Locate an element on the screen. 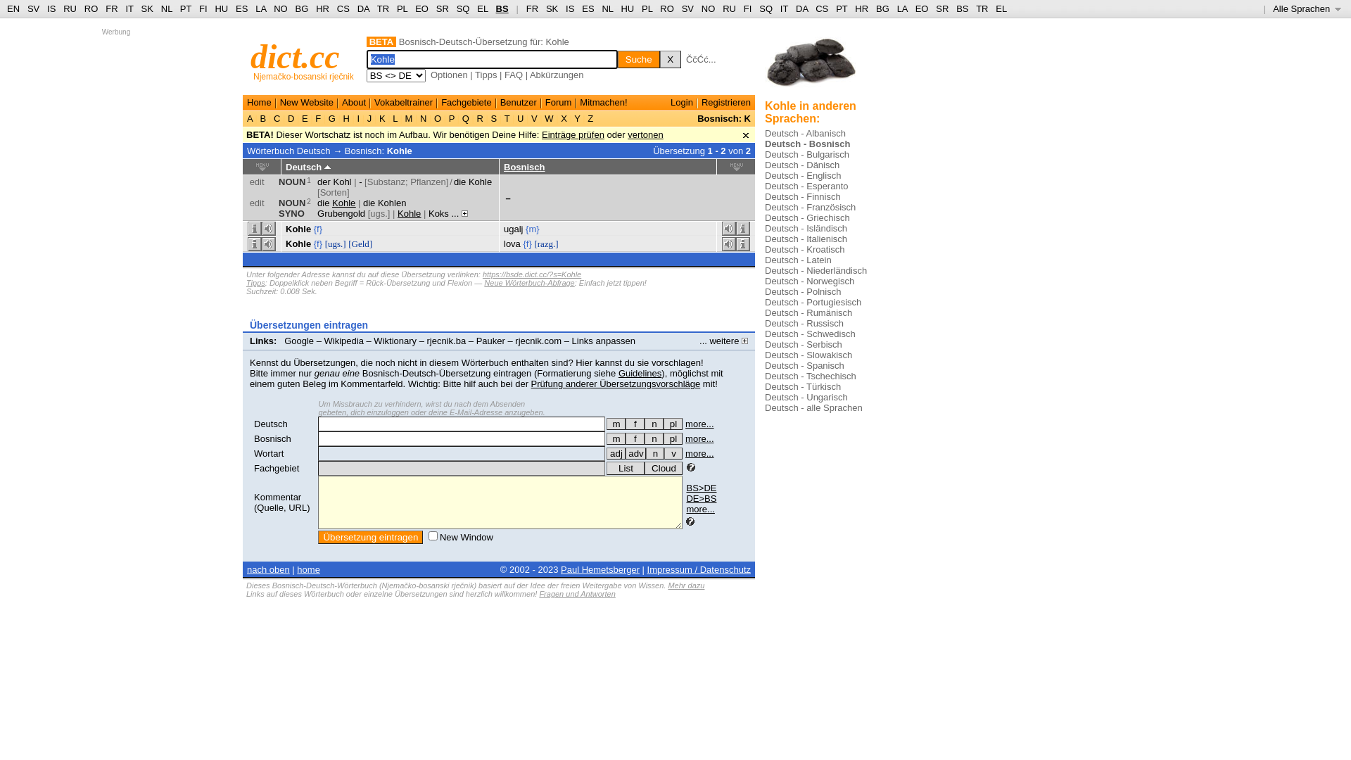 The width and height of the screenshot is (1351, 760). SV is located at coordinates (687, 8).